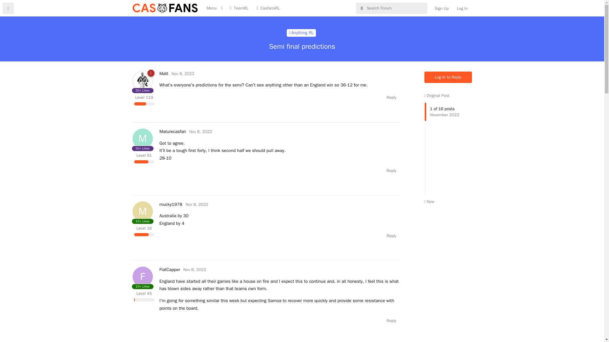 This screenshot has height=342, width=609. Describe the element at coordinates (391, 170) in the screenshot. I see `Matt` at that location.